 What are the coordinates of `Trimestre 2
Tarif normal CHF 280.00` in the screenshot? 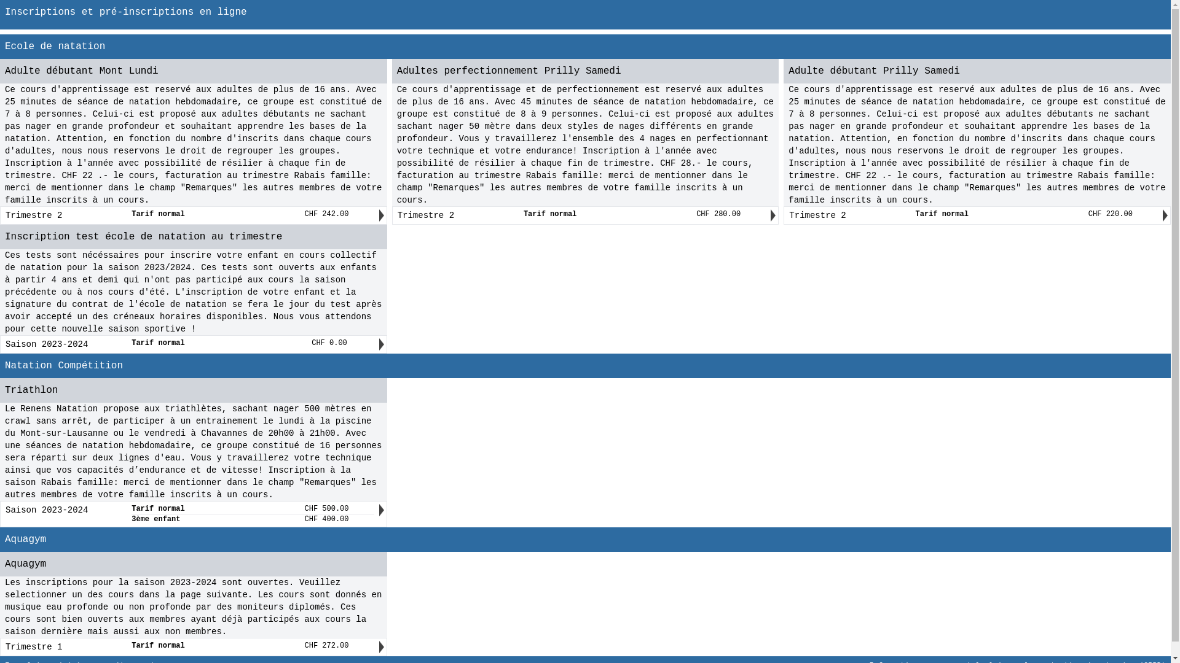 It's located at (582, 215).